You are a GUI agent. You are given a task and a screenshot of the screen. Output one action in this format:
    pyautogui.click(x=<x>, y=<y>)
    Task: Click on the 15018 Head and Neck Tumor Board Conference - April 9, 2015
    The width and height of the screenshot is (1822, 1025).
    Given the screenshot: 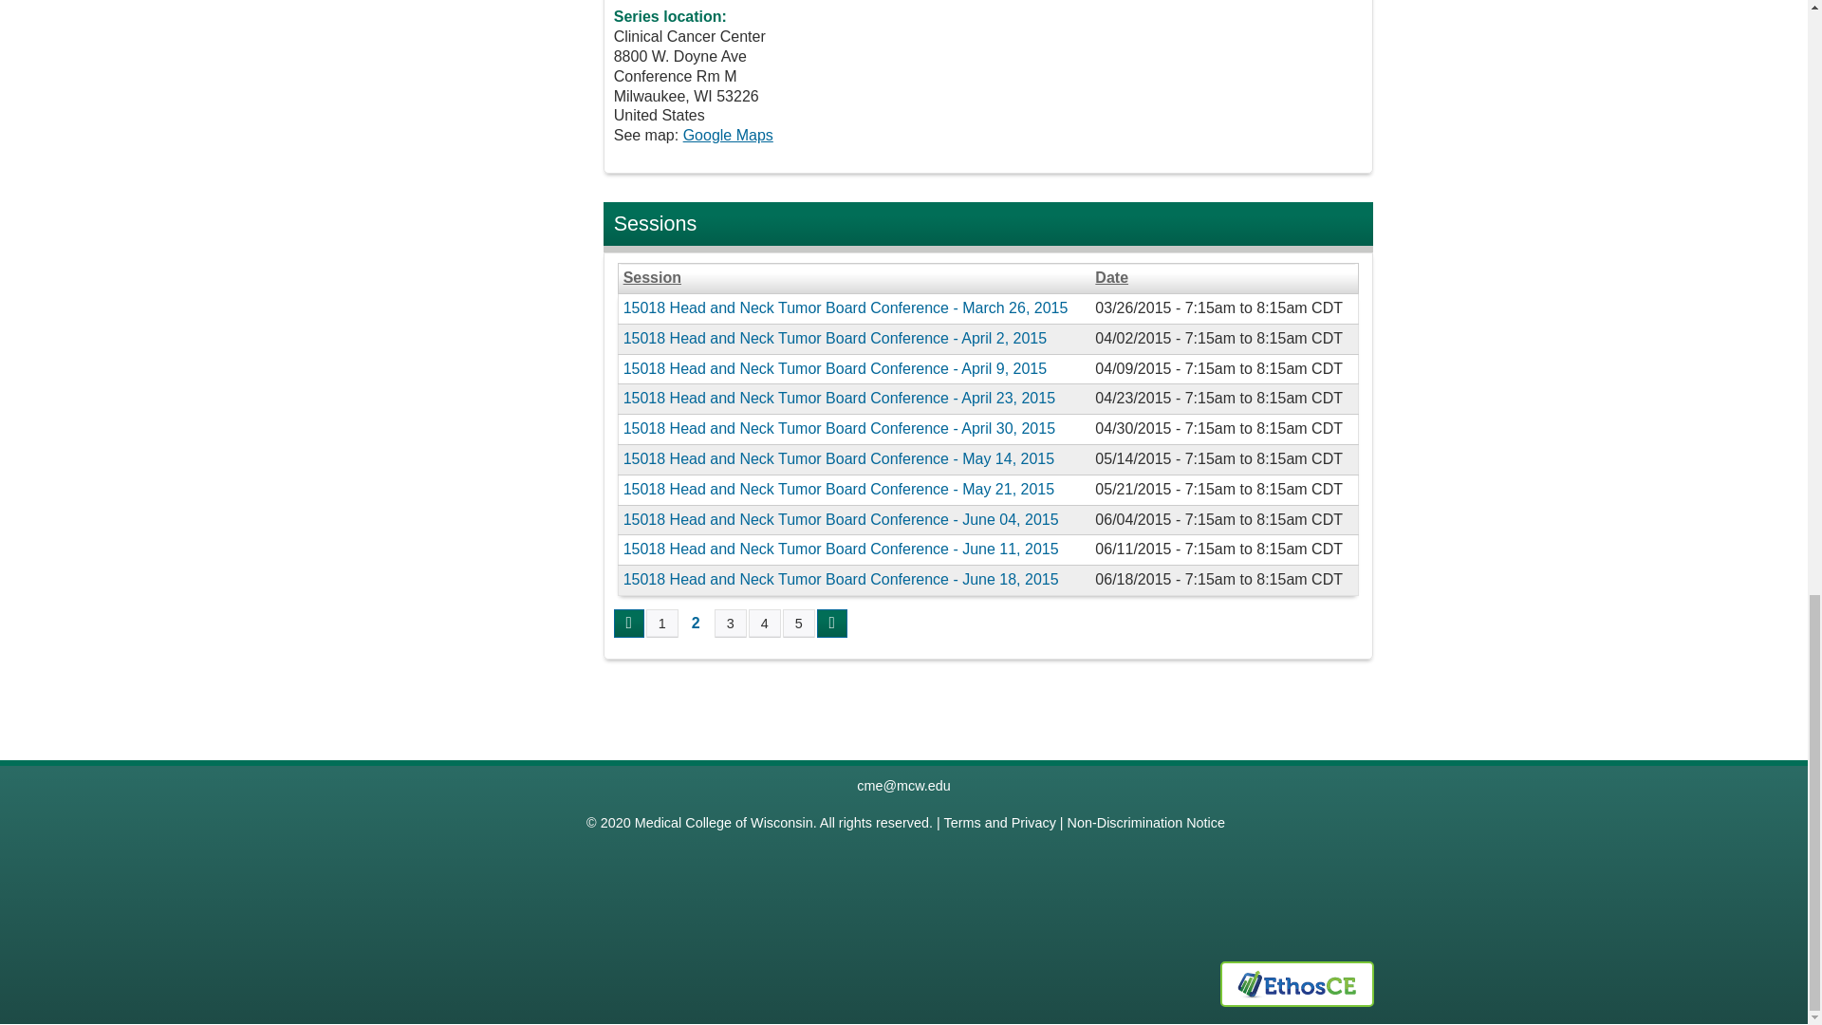 What is the action you would take?
    pyautogui.click(x=835, y=368)
    